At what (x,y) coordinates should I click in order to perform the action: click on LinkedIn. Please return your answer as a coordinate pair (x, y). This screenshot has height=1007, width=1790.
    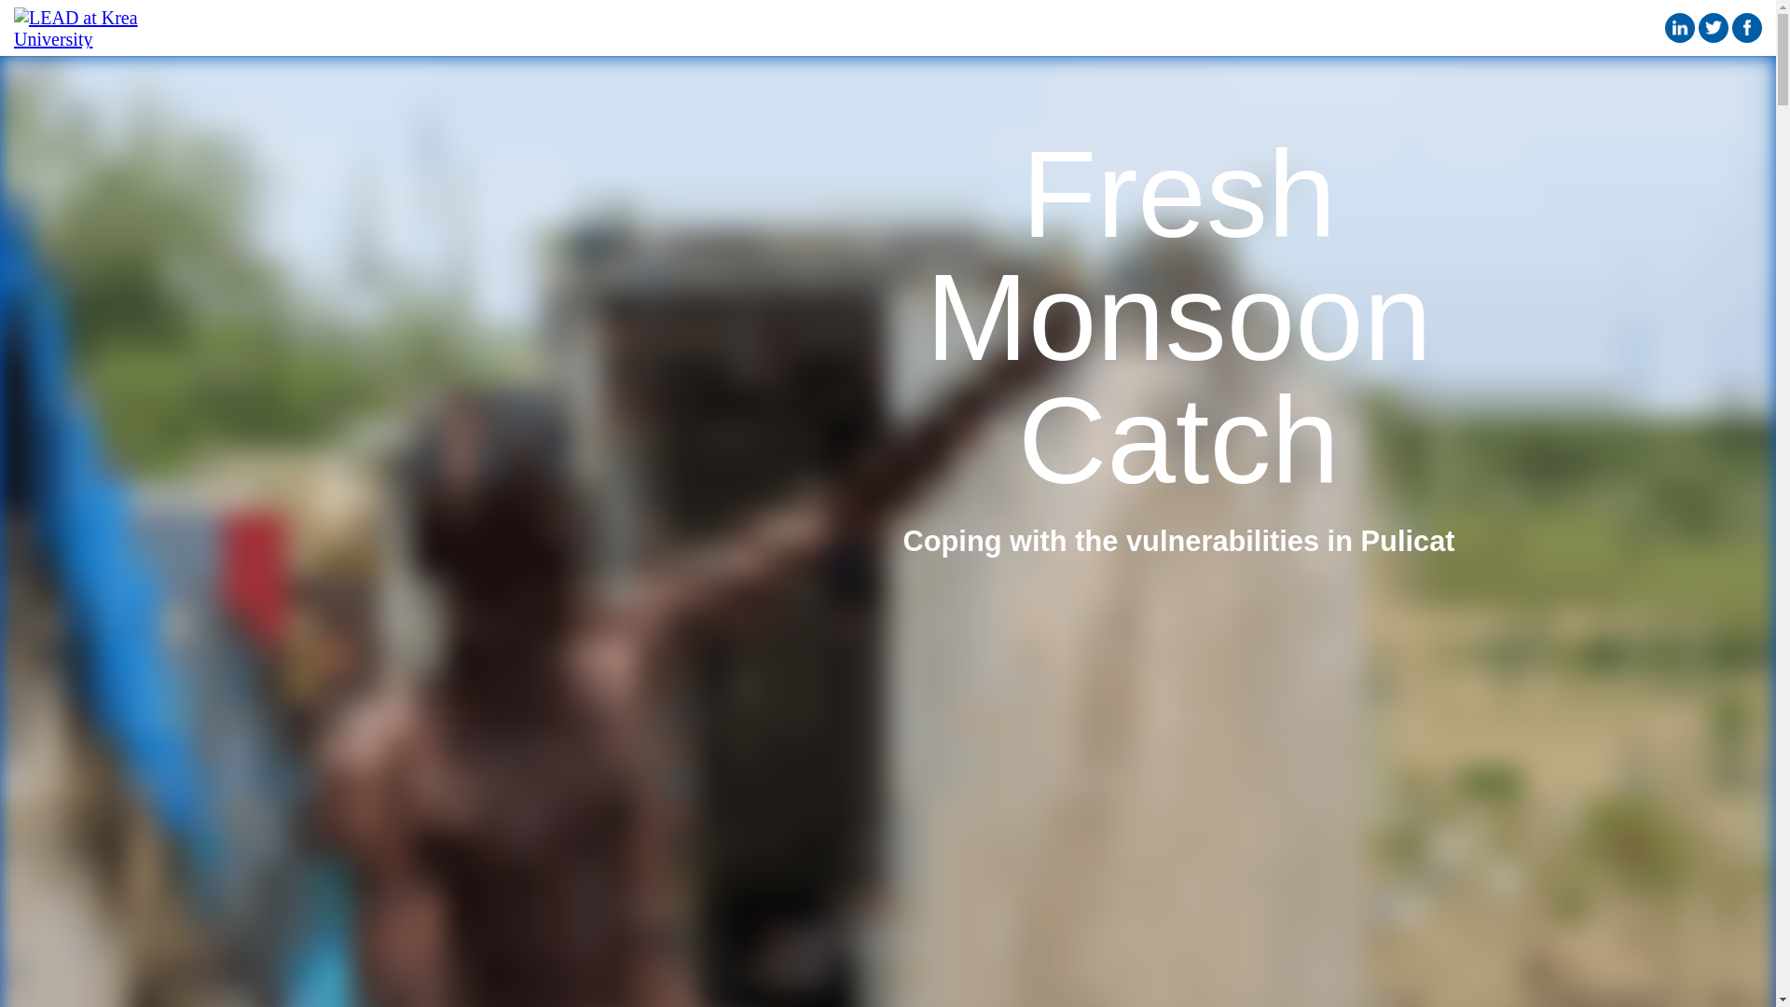
    Looking at the image, I should click on (1680, 28).